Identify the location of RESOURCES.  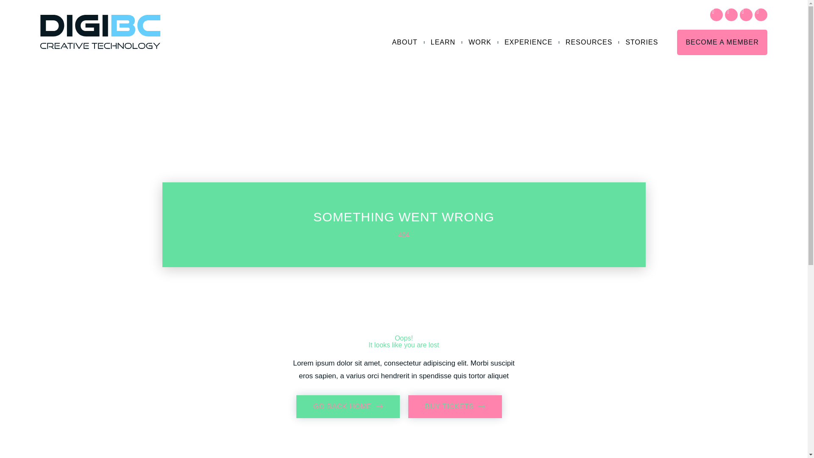
(480, 42).